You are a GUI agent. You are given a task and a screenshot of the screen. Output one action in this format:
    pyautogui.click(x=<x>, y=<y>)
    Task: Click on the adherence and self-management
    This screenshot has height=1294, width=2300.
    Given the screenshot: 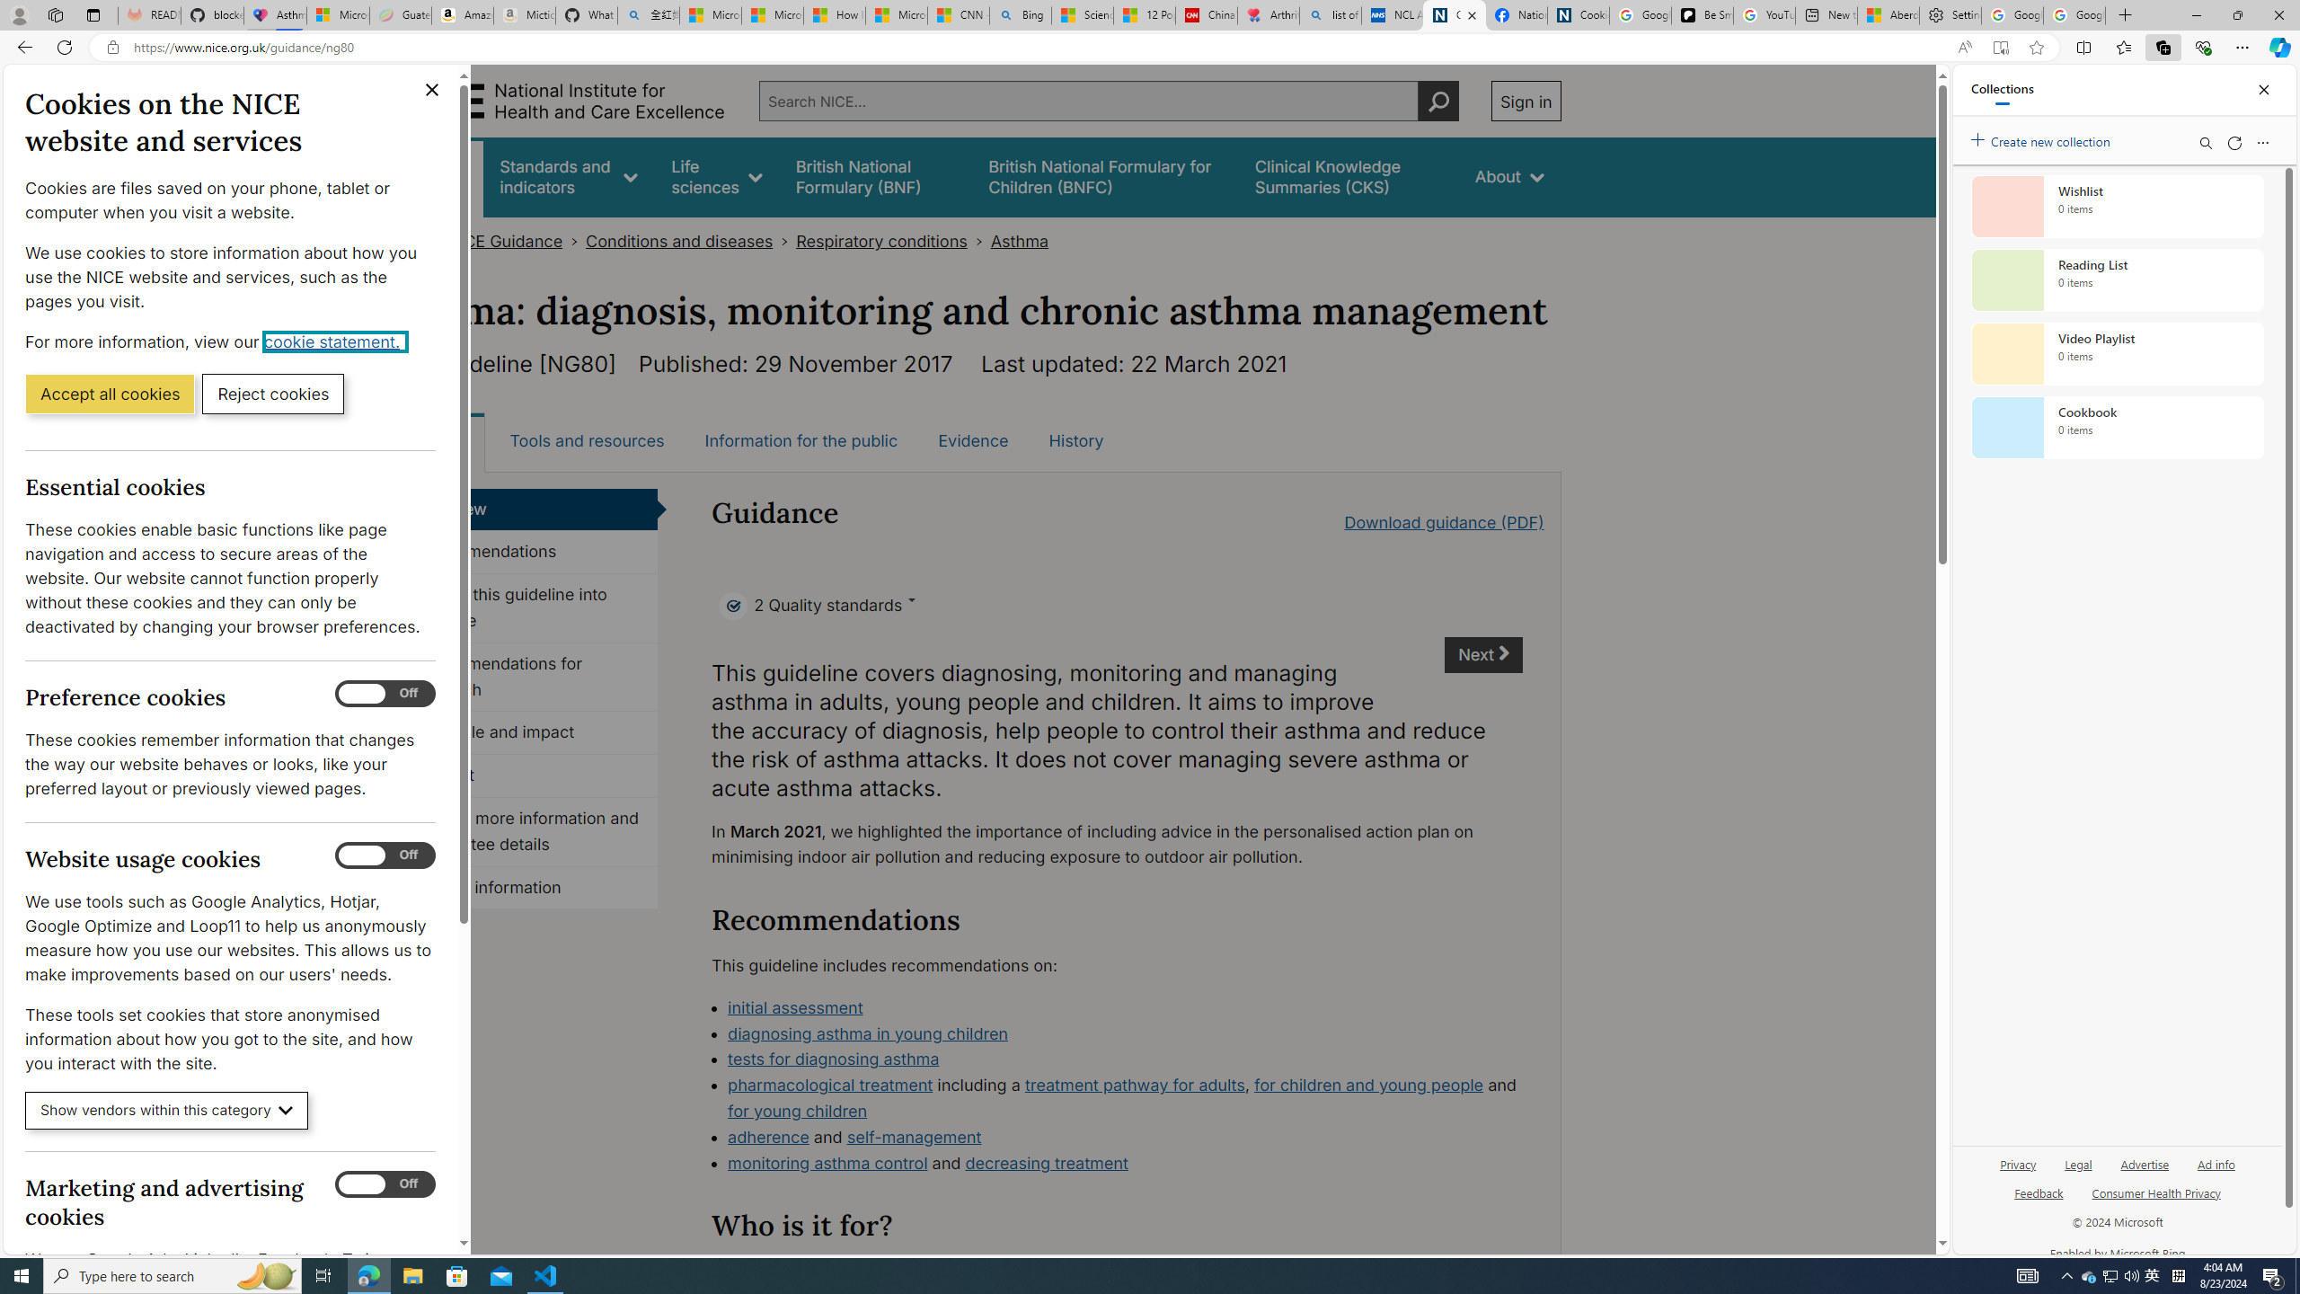 What is the action you would take?
    pyautogui.click(x=1124, y=1138)
    